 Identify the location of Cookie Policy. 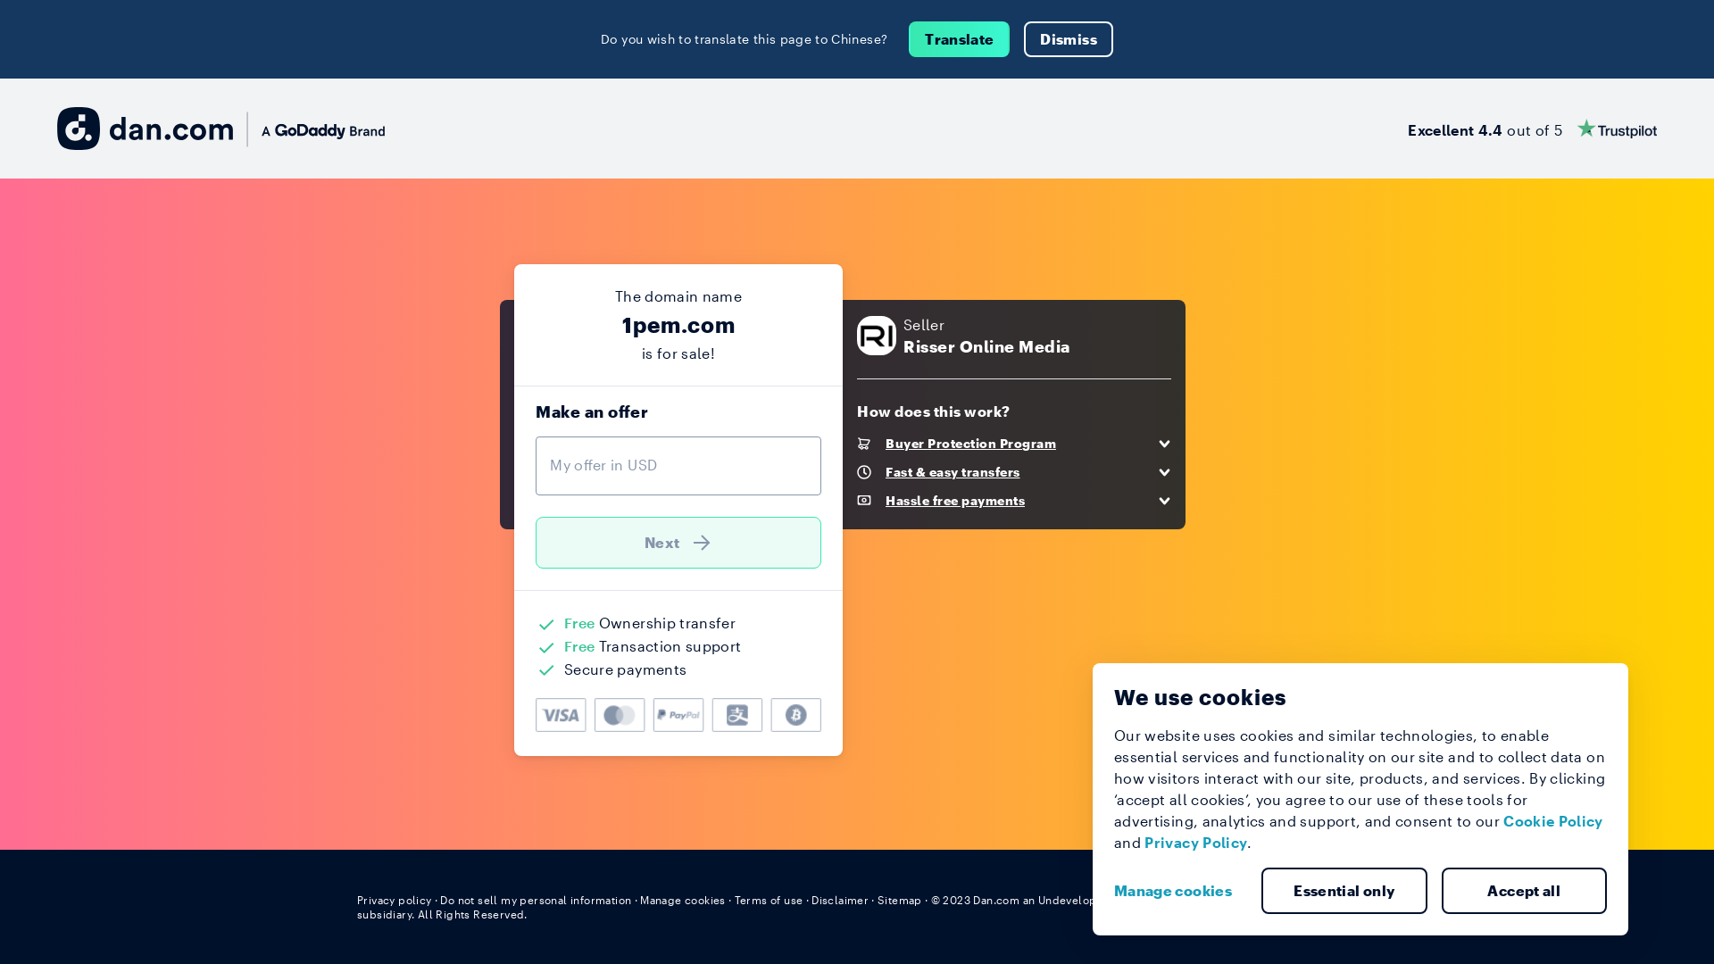
(1553, 821).